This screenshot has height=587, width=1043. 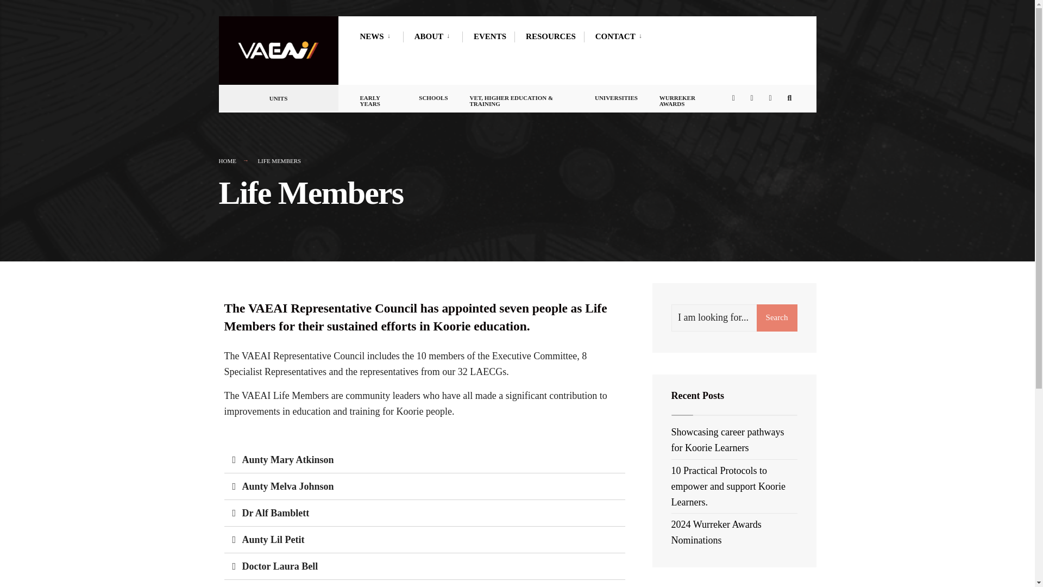 I want to click on EVENTS, so click(x=489, y=36).